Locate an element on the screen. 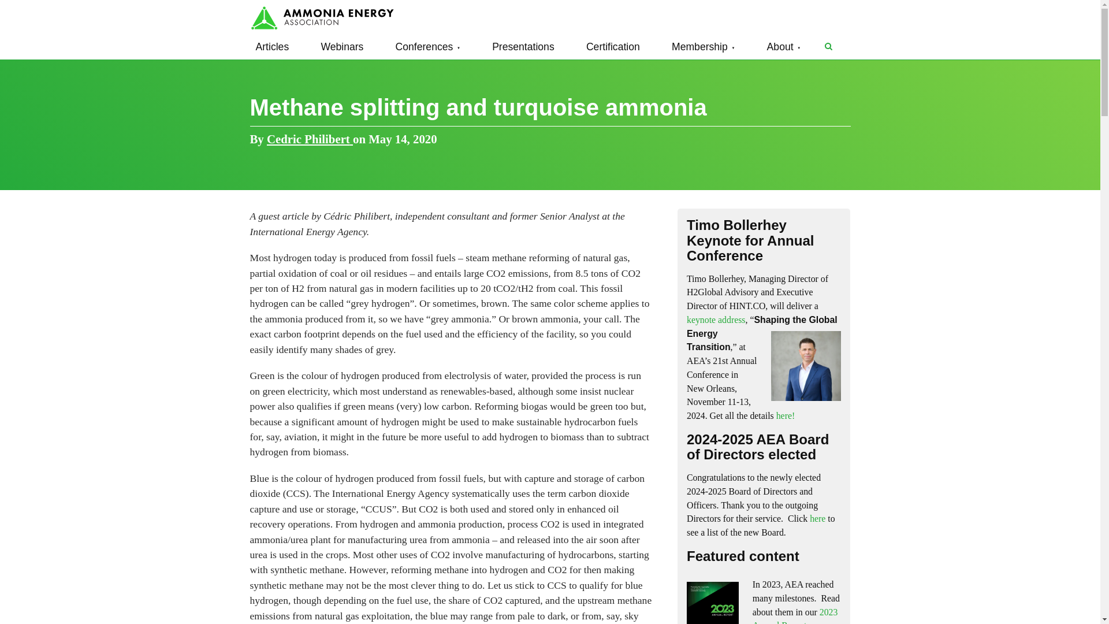  Certification is located at coordinates (612, 46).